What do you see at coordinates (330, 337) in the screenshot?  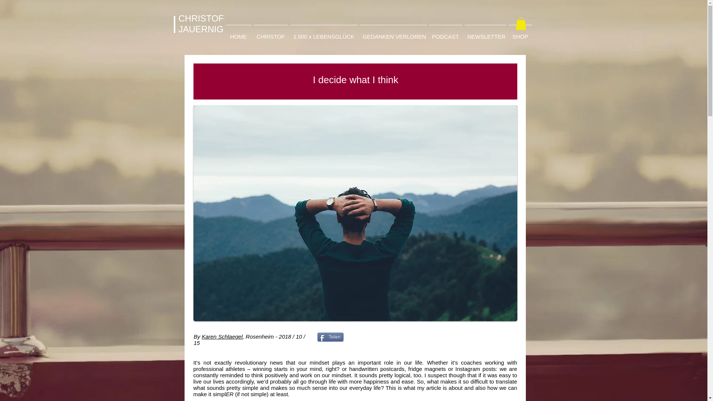 I see `Teilen` at bounding box center [330, 337].